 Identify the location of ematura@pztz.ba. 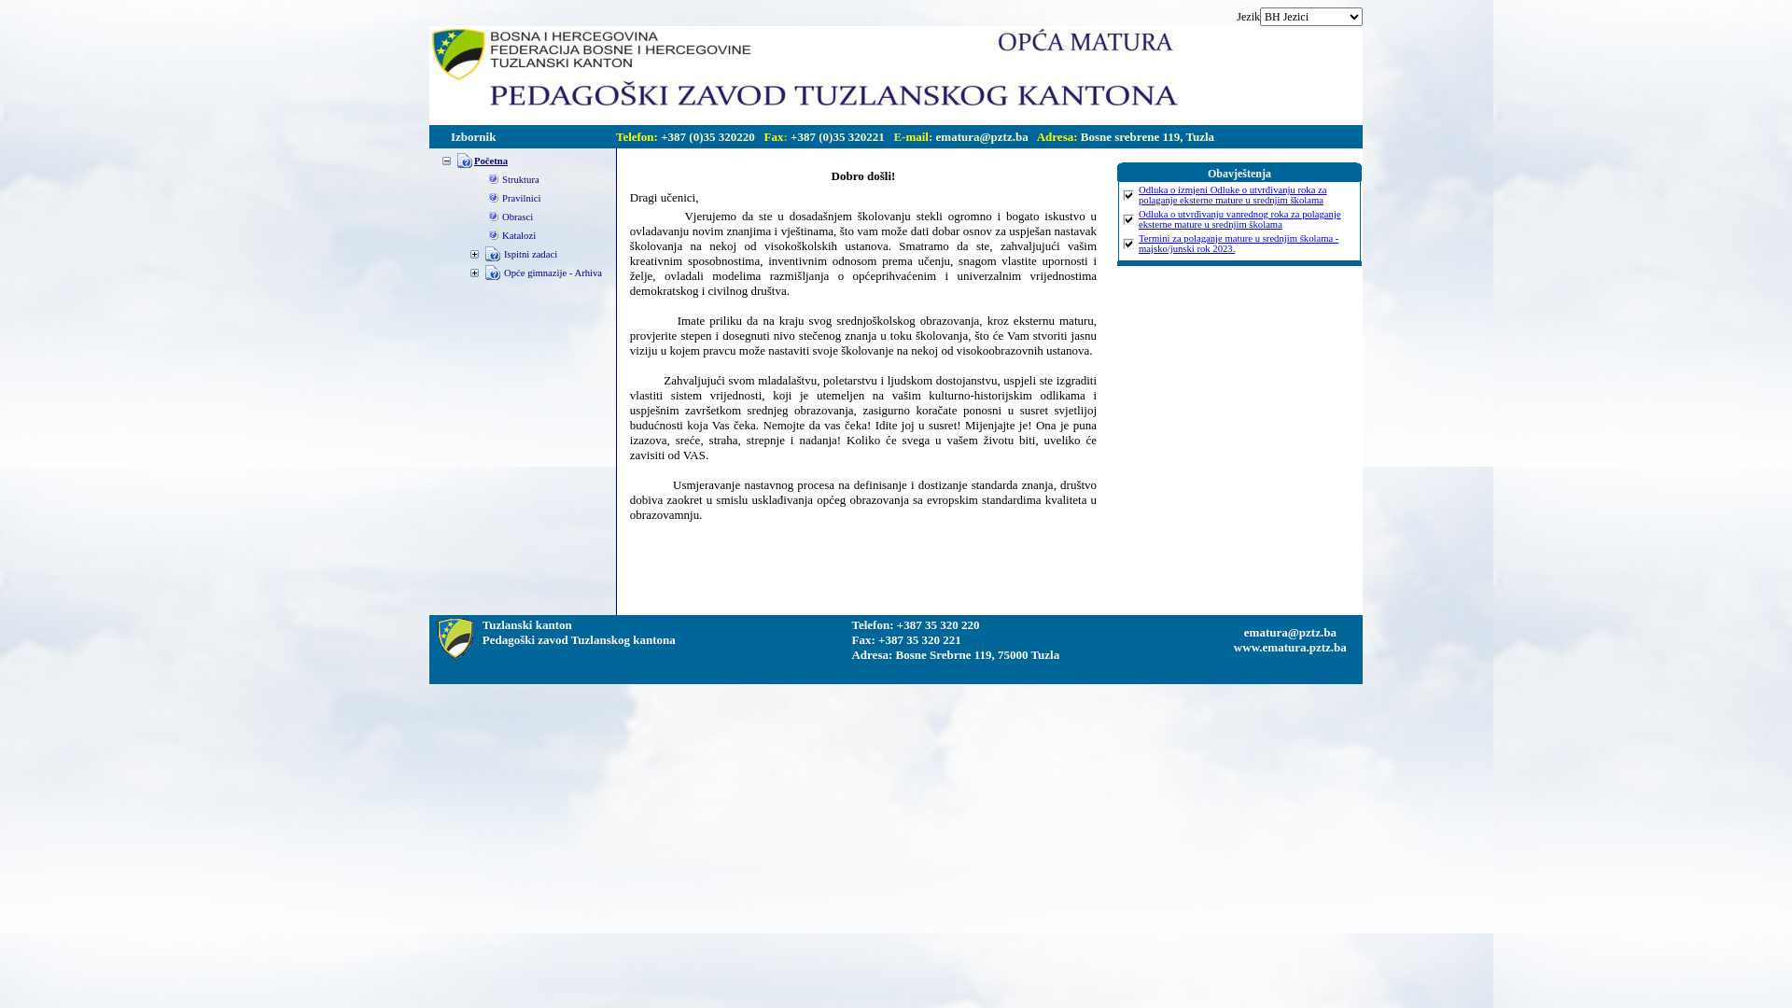
(1290, 633).